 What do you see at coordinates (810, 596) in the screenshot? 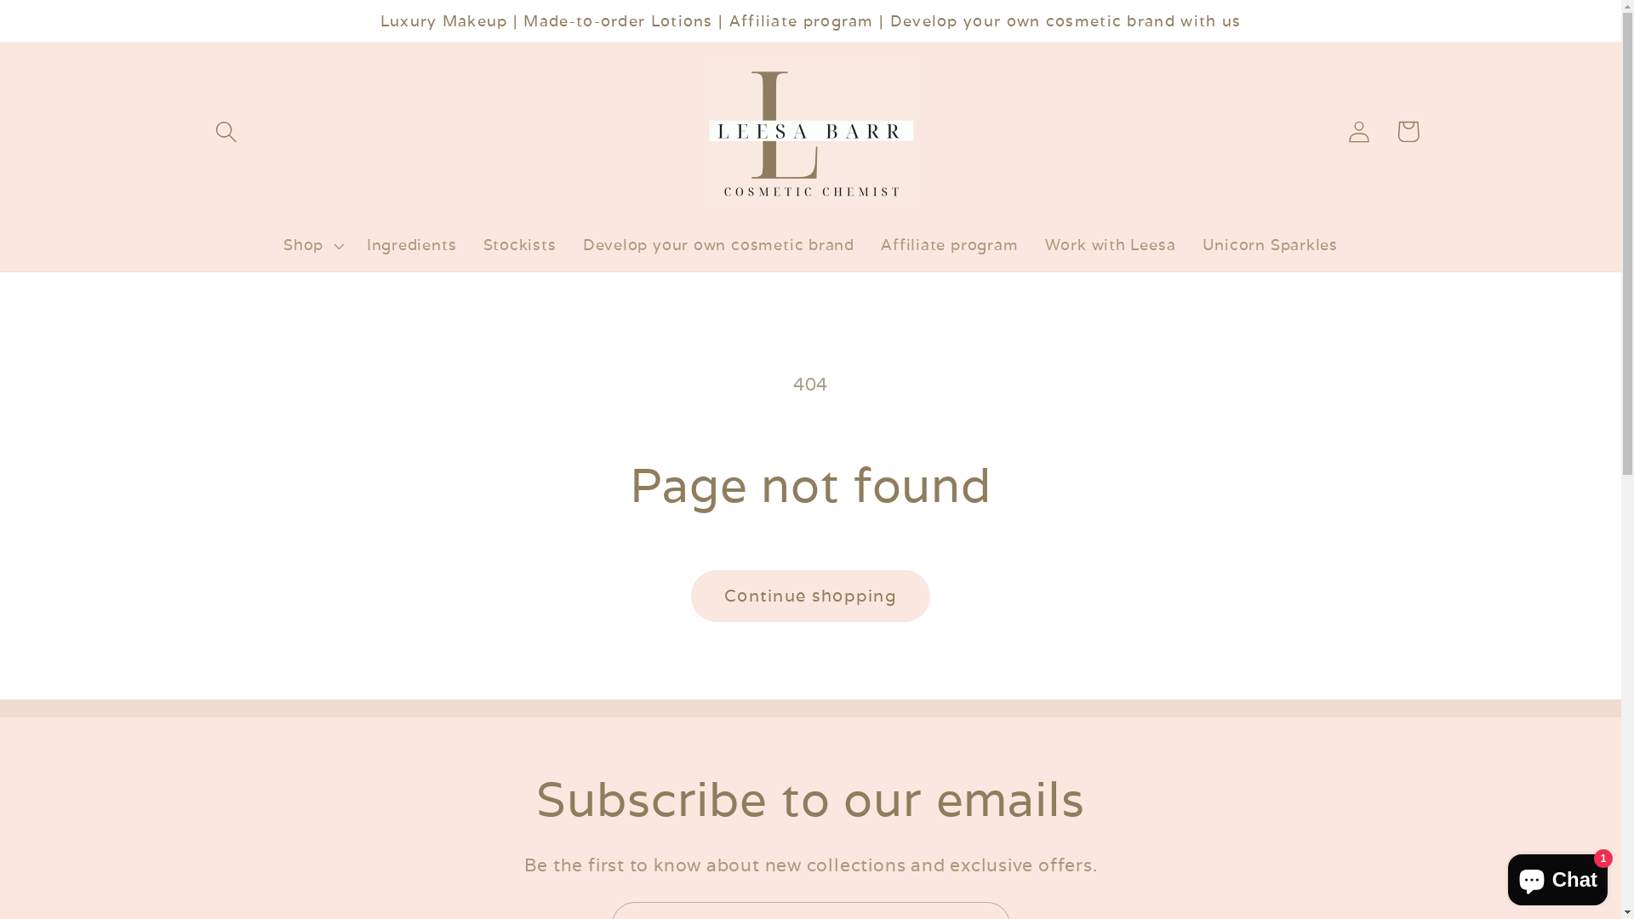
I see `Continue shopping` at bounding box center [810, 596].